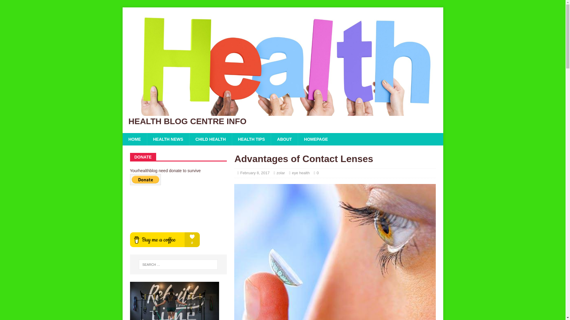  What do you see at coordinates (22, 5) in the screenshot?
I see `Search` at bounding box center [22, 5].